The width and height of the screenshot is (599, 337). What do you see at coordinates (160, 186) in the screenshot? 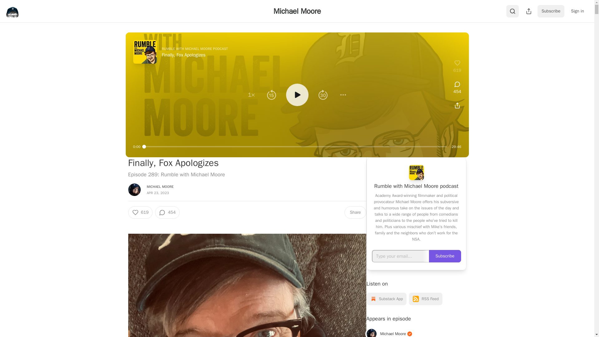
I see `MICHAEL MOORE` at bounding box center [160, 186].